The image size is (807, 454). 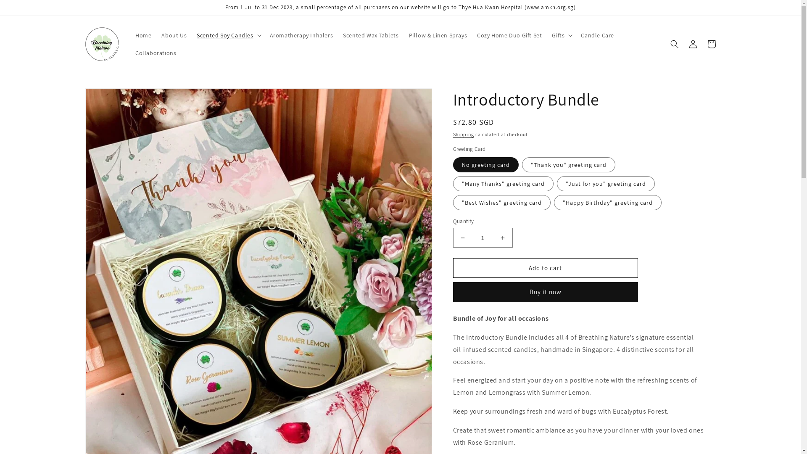 What do you see at coordinates (598, 35) in the screenshot?
I see `Candle Care` at bounding box center [598, 35].